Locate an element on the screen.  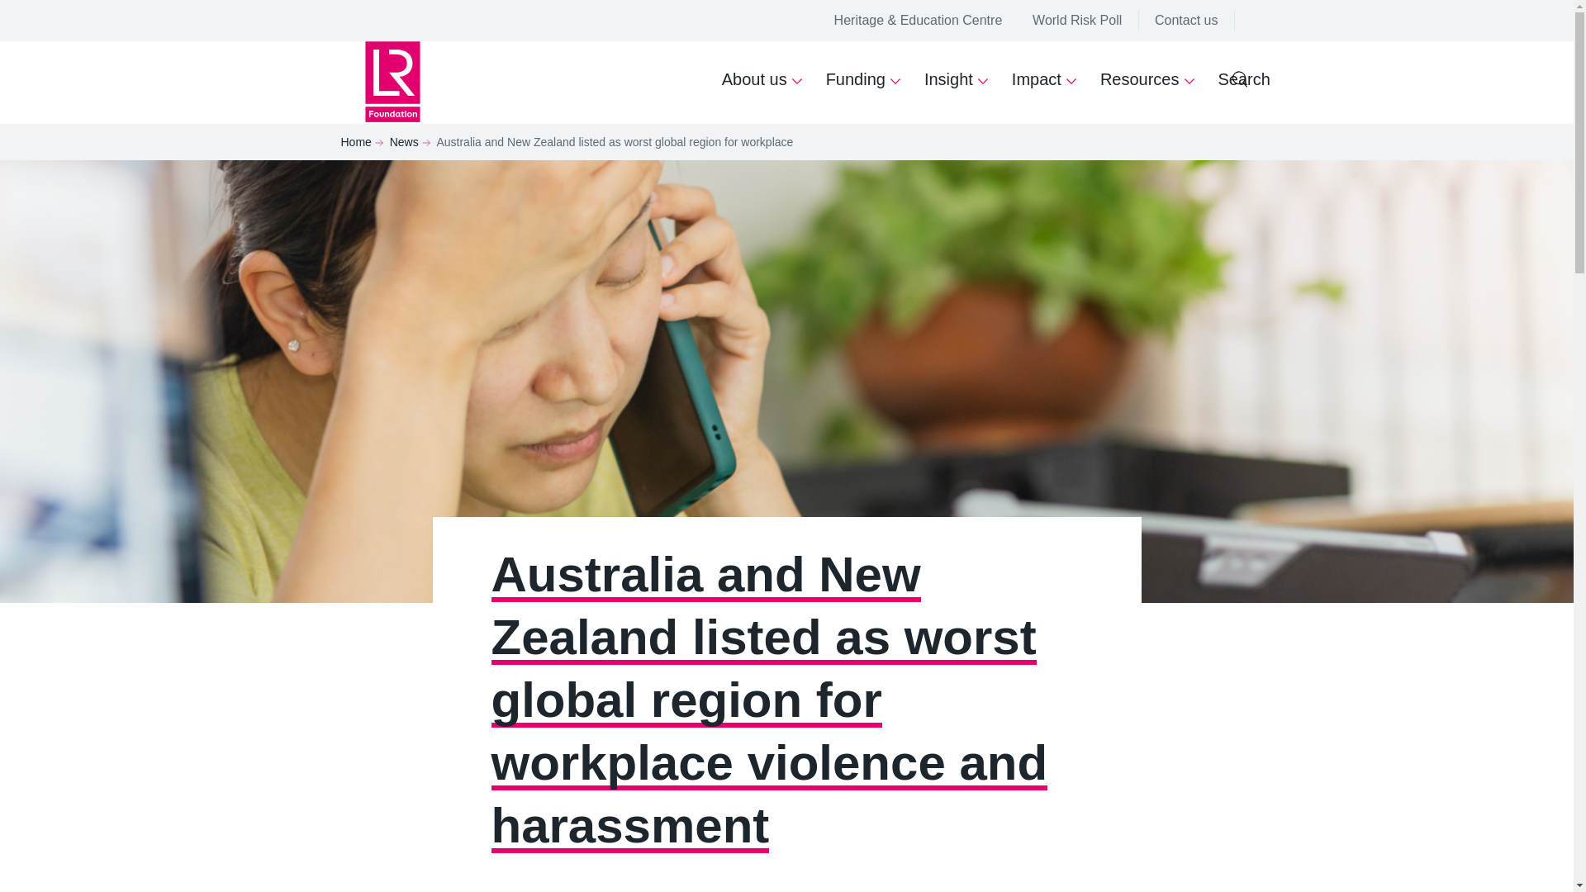
Funding is located at coordinates (864, 83).